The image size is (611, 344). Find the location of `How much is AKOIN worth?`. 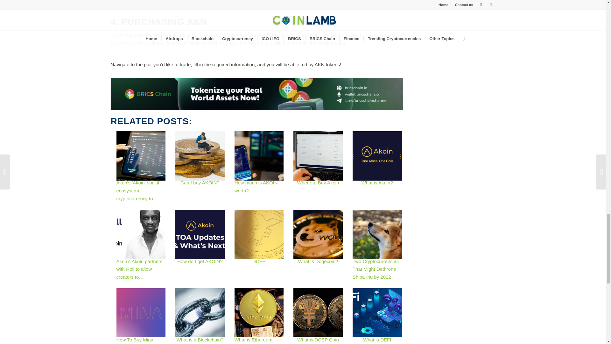

How much is AKOIN worth? is located at coordinates (259, 156).